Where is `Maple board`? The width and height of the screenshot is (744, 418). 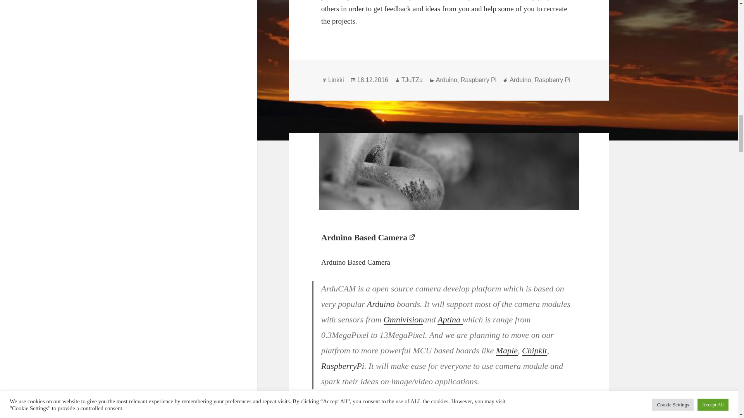
Maple board is located at coordinates (507, 351).